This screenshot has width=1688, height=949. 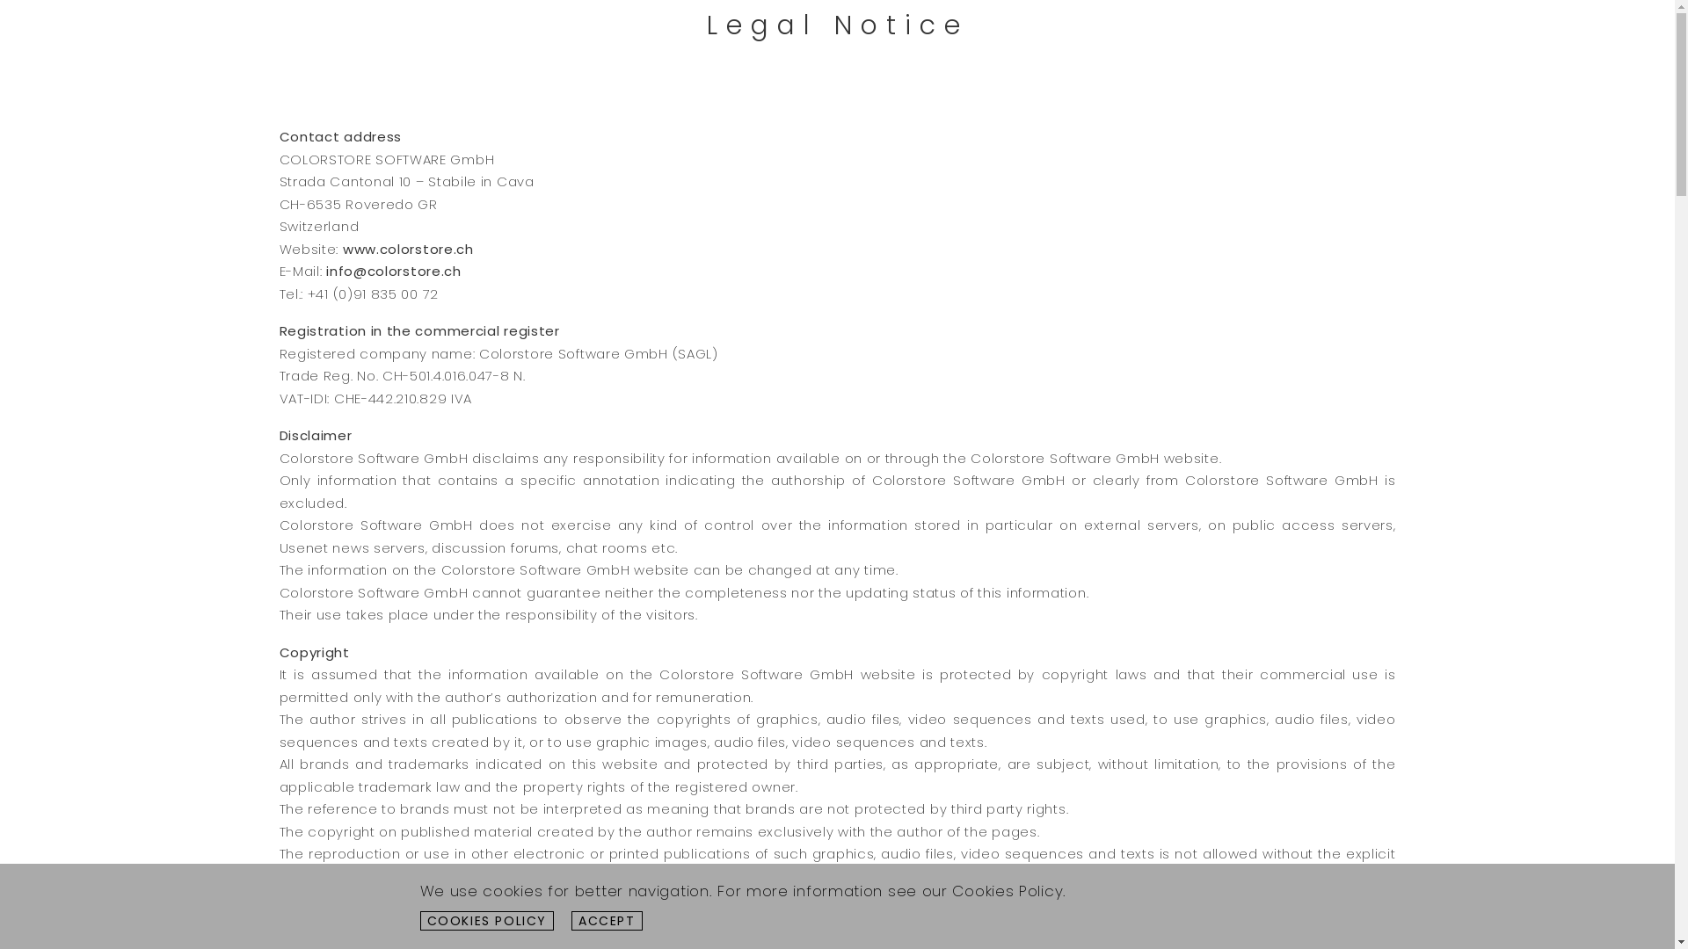 I want to click on ACCEPT, so click(x=607, y=921).